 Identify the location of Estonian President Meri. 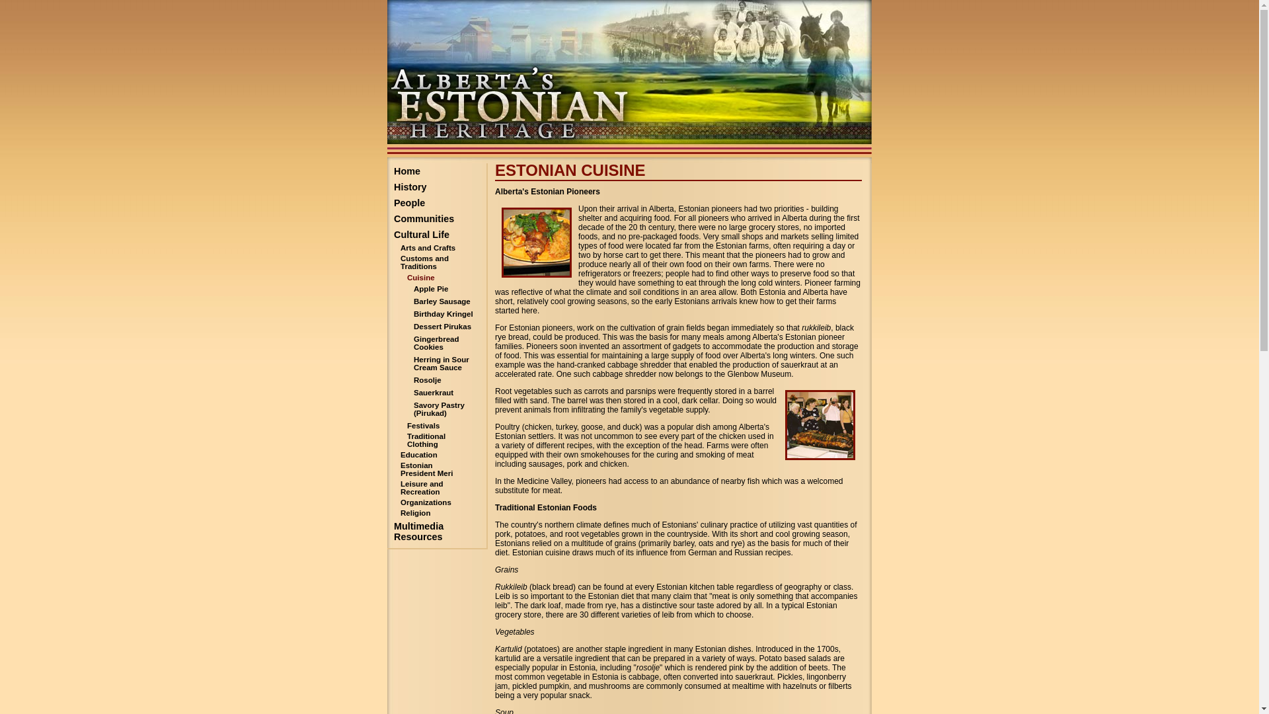
(434, 469).